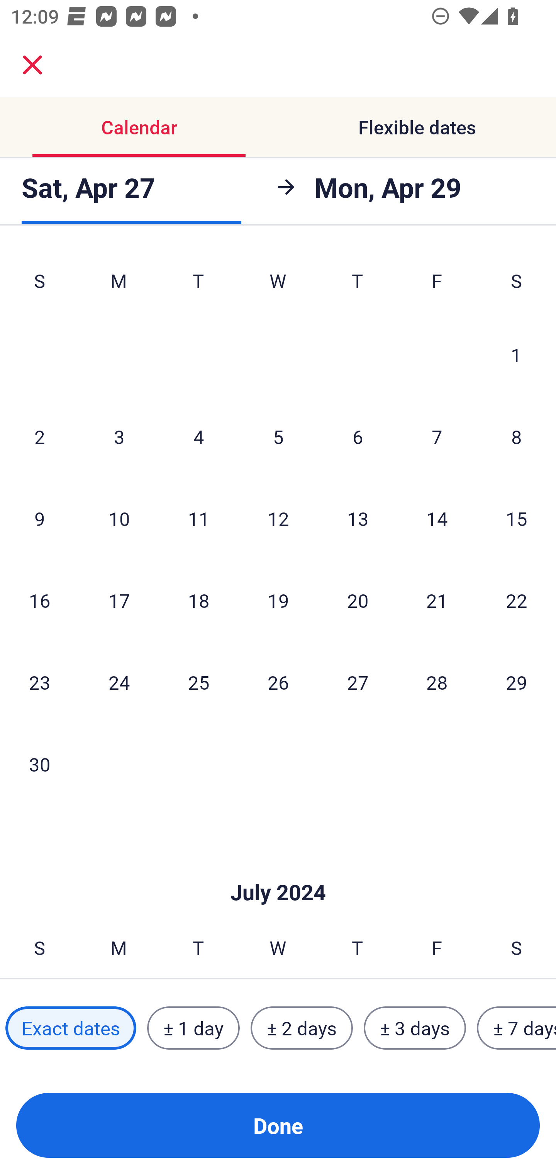 The height and width of the screenshot is (1174, 556). I want to click on Flexible dates, so click(417, 127).